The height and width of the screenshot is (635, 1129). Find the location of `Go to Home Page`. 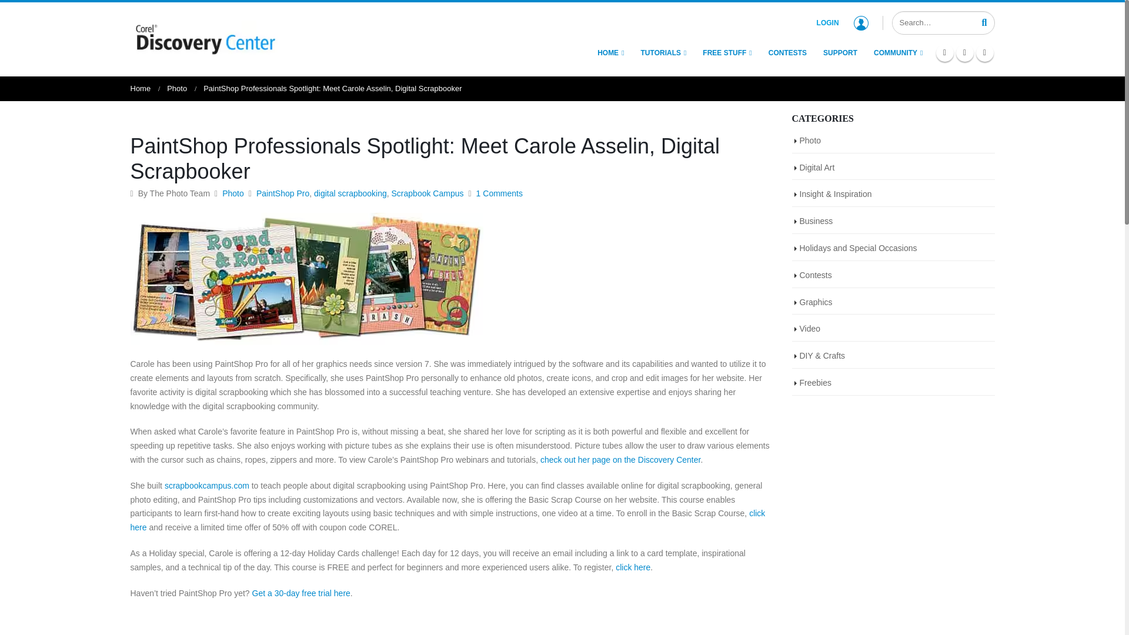

Go to Home Page is located at coordinates (141, 88).